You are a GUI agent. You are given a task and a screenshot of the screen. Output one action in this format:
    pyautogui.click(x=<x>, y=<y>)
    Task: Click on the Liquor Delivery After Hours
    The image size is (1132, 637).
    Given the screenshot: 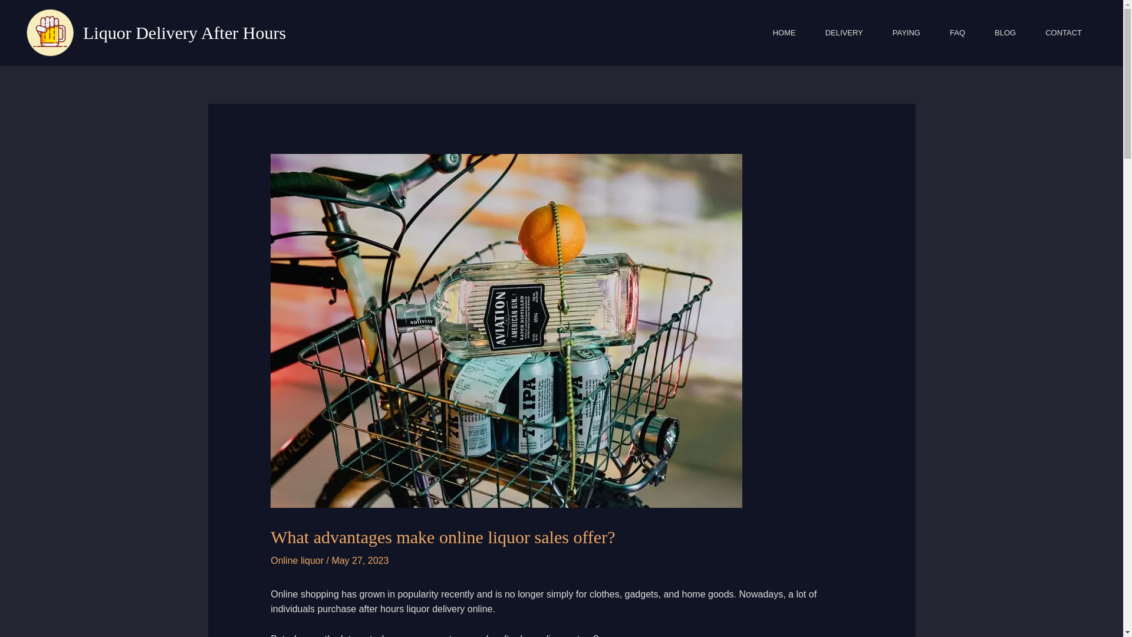 What is the action you would take?
    pyautogui.click(x=184, y=32)
    